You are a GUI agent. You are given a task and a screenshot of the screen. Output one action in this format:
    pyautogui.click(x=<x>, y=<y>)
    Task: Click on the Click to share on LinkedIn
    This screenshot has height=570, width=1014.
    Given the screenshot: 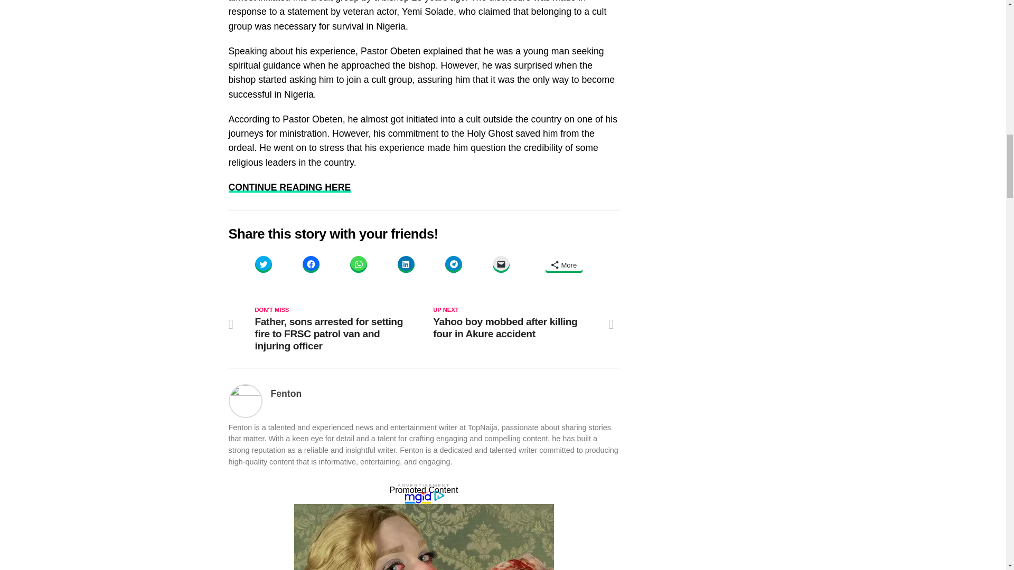 What is the action you would take?
    pyautogui.click(x=406, y=264)
    